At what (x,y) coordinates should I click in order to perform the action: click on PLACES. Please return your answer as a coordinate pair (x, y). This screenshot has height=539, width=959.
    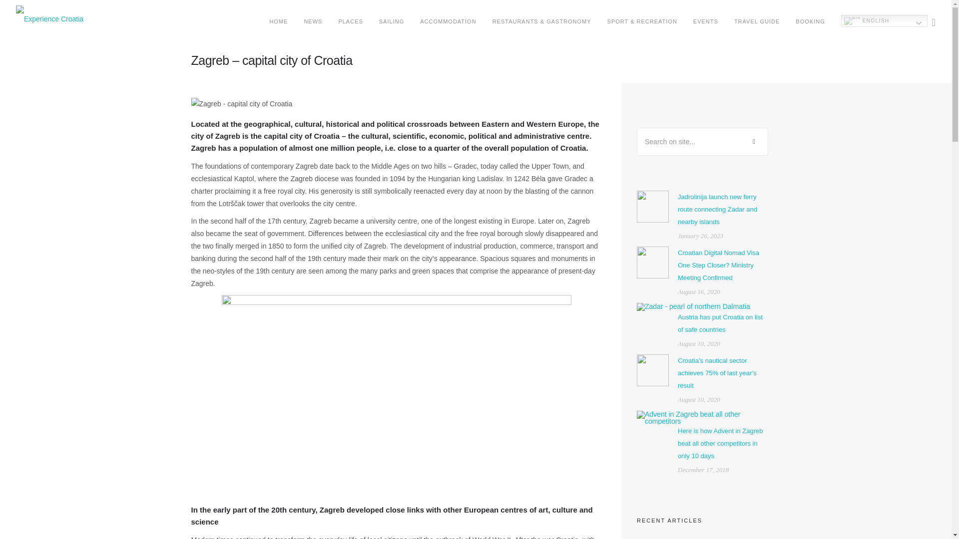
    Looking at the image, I should click on (350, 21).